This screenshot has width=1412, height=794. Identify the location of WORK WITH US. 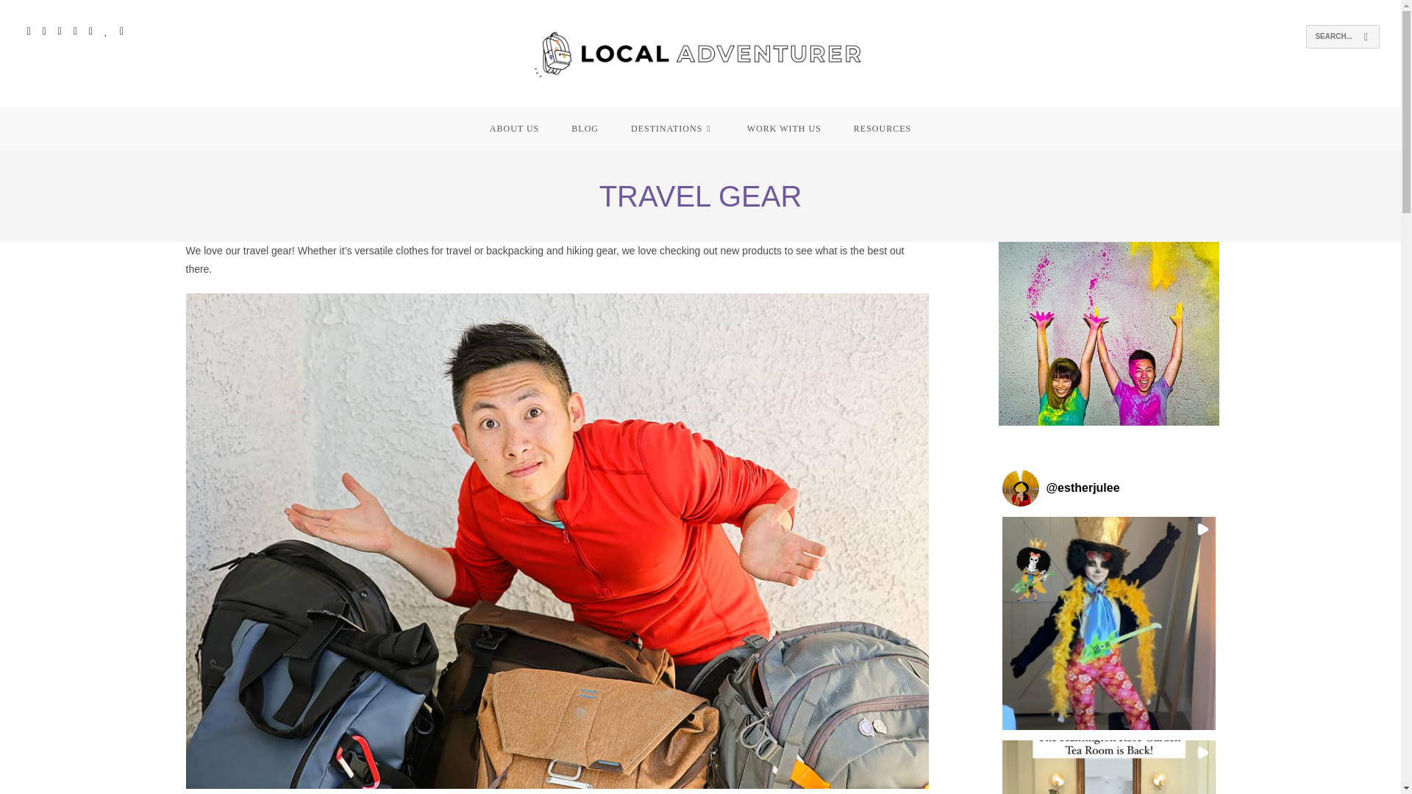
(784, 128).